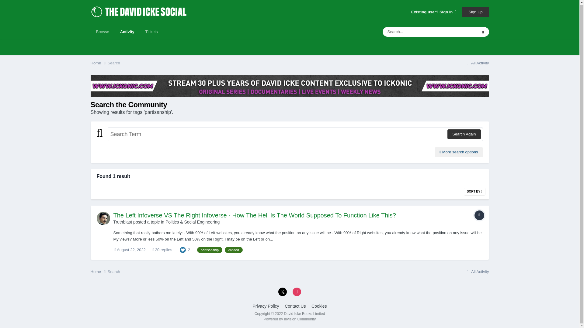 This screenshot has width=584, height=328. What do you see at coordinates (234, 250) in the screenshot?
I see `Find other content tagged with 'divided'` at bounding box center [234, 250].